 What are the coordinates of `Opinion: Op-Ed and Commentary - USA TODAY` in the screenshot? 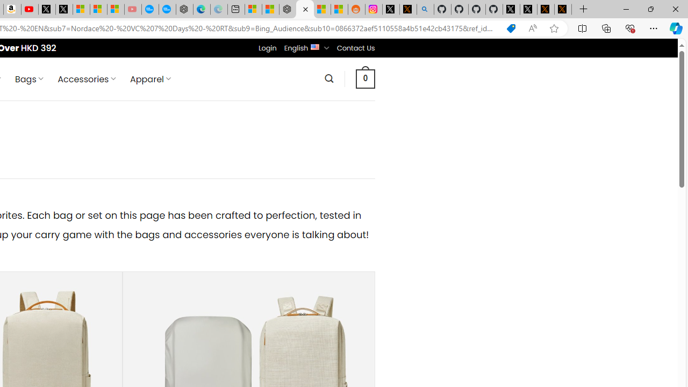 It's located at (150, 10).